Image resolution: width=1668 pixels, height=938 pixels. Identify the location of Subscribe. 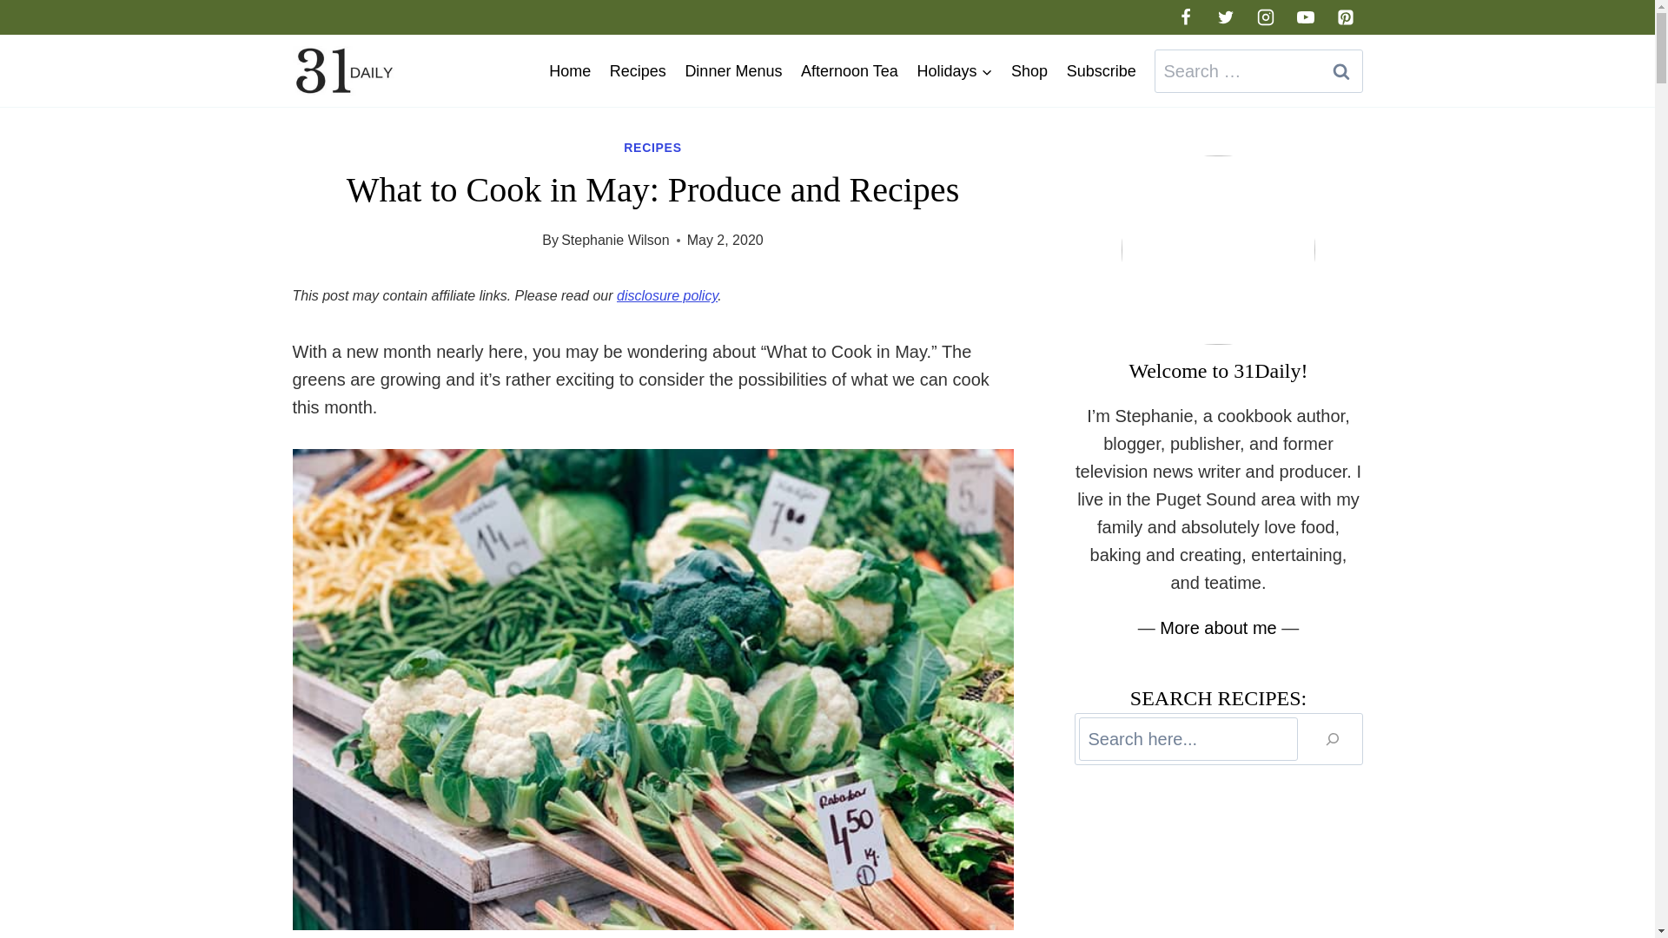
(1102, 71).